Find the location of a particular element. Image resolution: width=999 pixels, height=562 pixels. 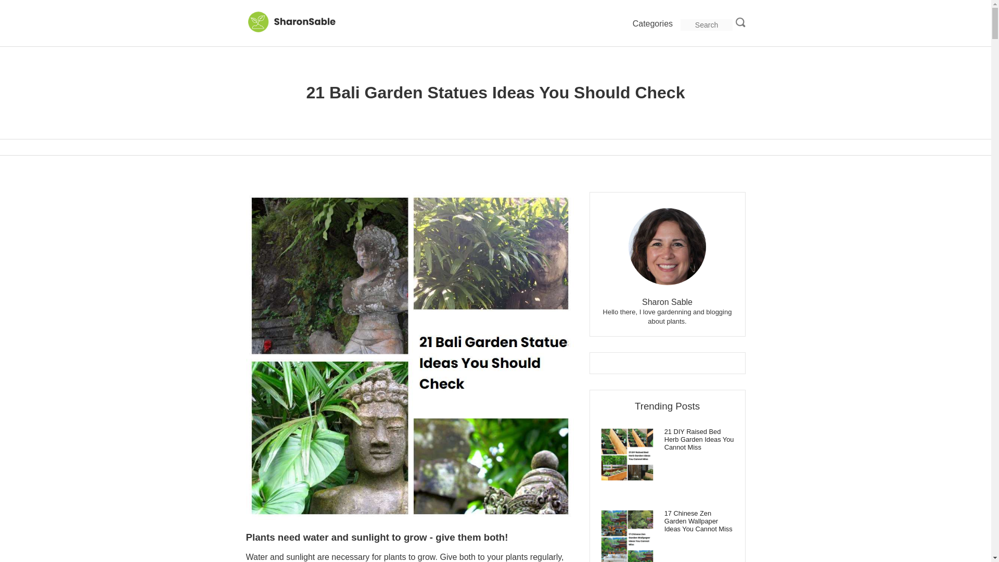

21 DIY Raised Bed Herb Garden Ideas You Cannot Miss is located at coordinates (667, 439).